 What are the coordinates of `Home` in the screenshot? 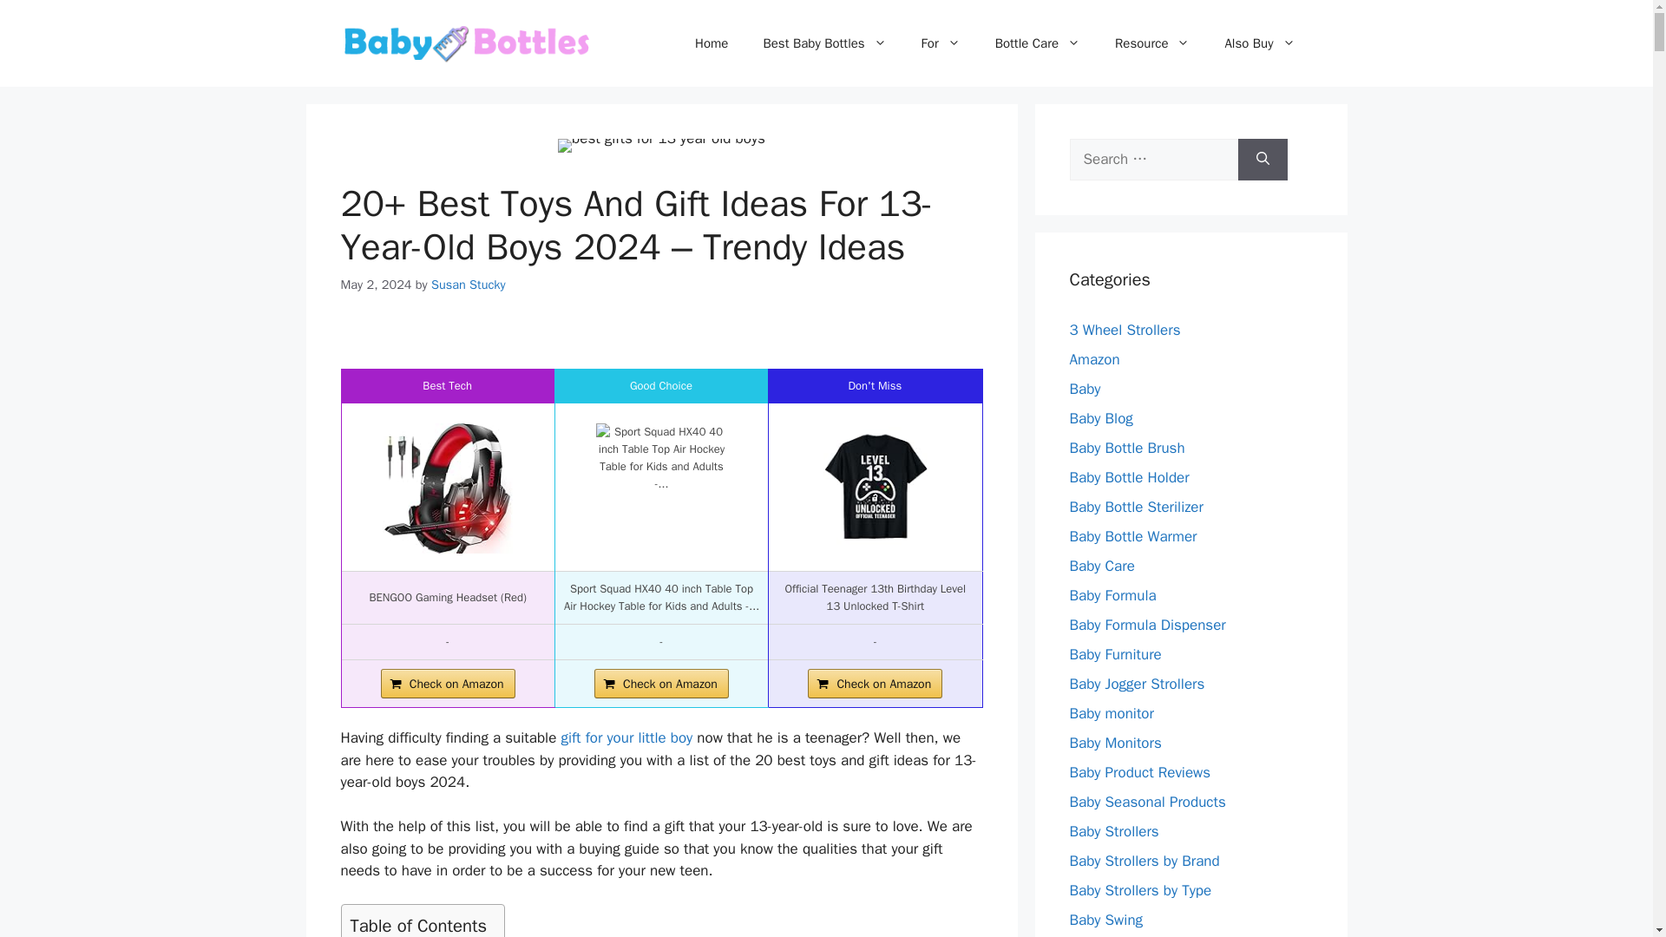 It's located at (712, 43).